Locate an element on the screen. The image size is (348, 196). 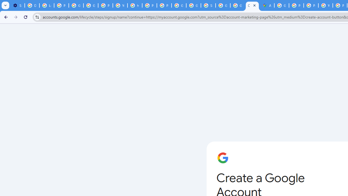
Settings - Performance is located at coordinates (17, 5).